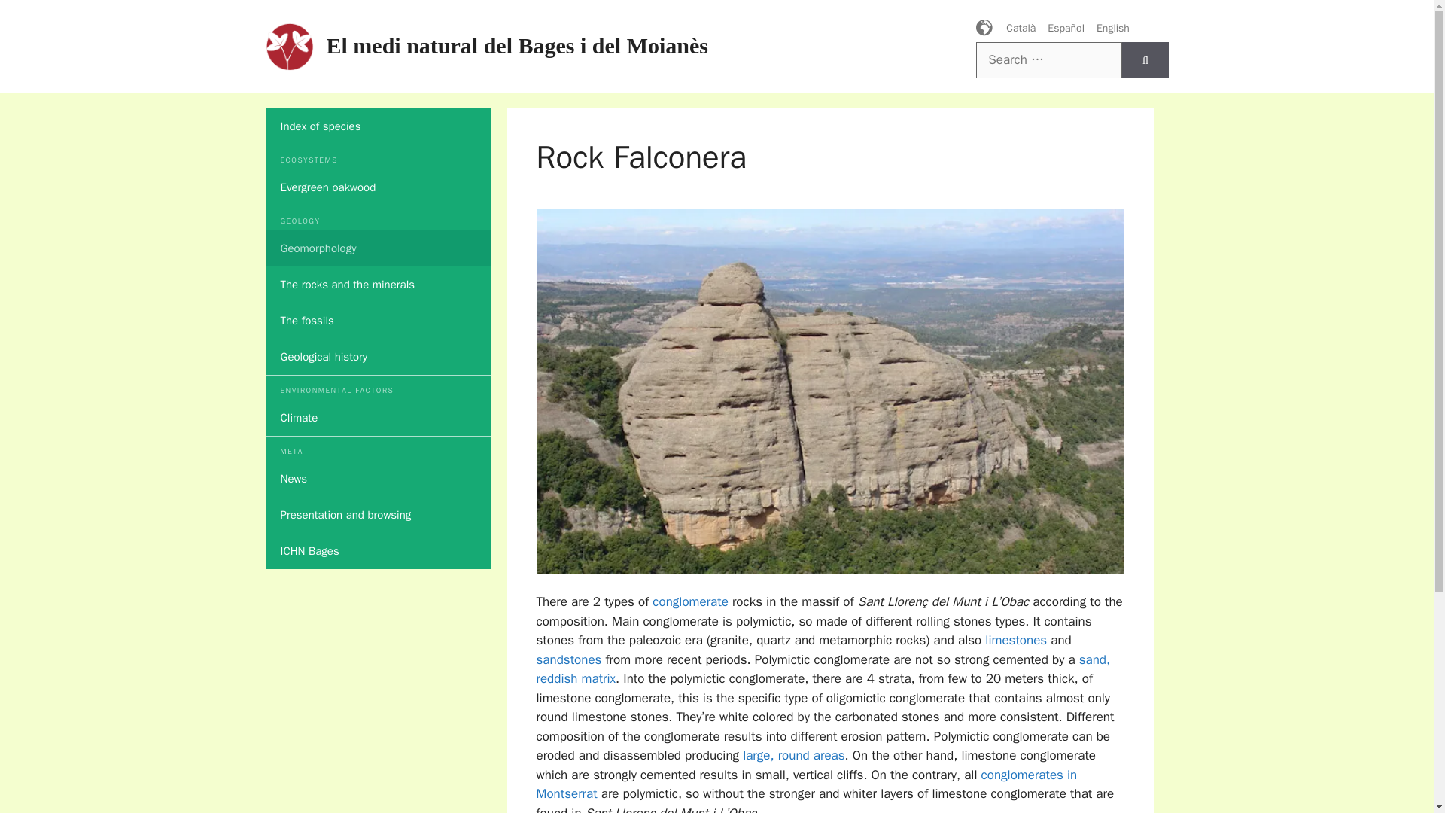  I want to click on Search for:, so click(1049, 60).